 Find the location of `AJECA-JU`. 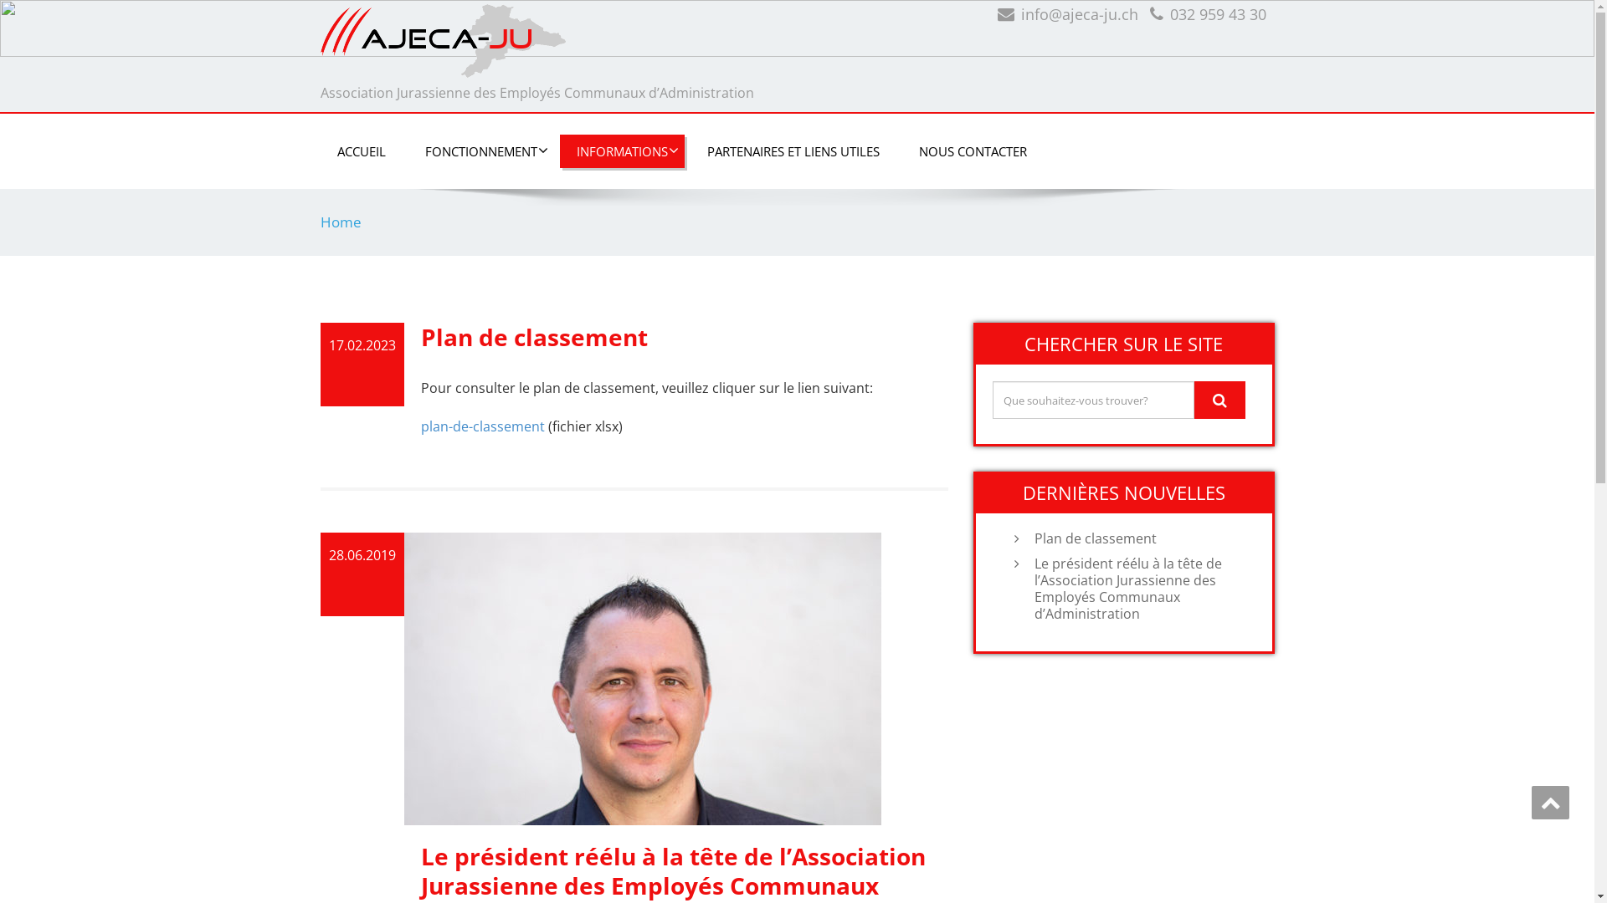

AJECA-JU is located at coordinates (552, 41).